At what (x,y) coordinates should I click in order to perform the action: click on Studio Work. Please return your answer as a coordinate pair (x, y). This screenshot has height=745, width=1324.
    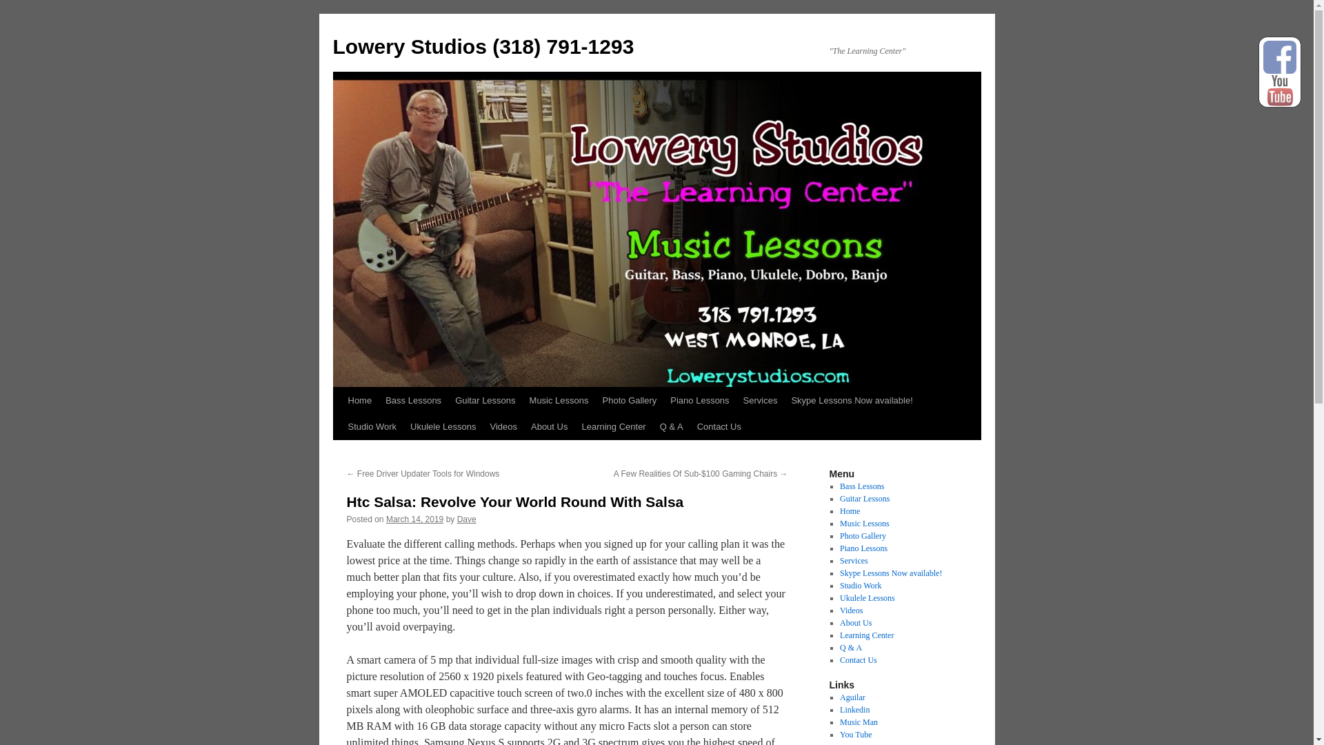
    Looking at the image, I should click on (861, 586).